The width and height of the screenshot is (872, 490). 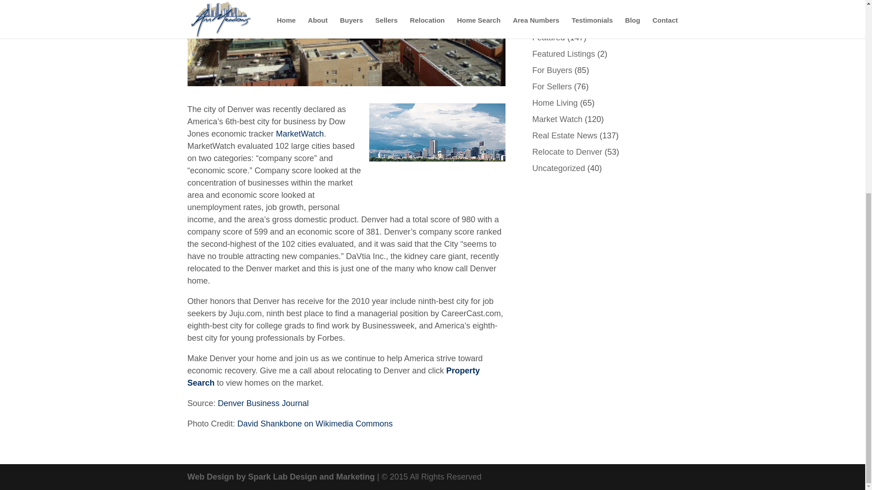 I want to click on Relocate to Denver, so click(x=567, y=152).